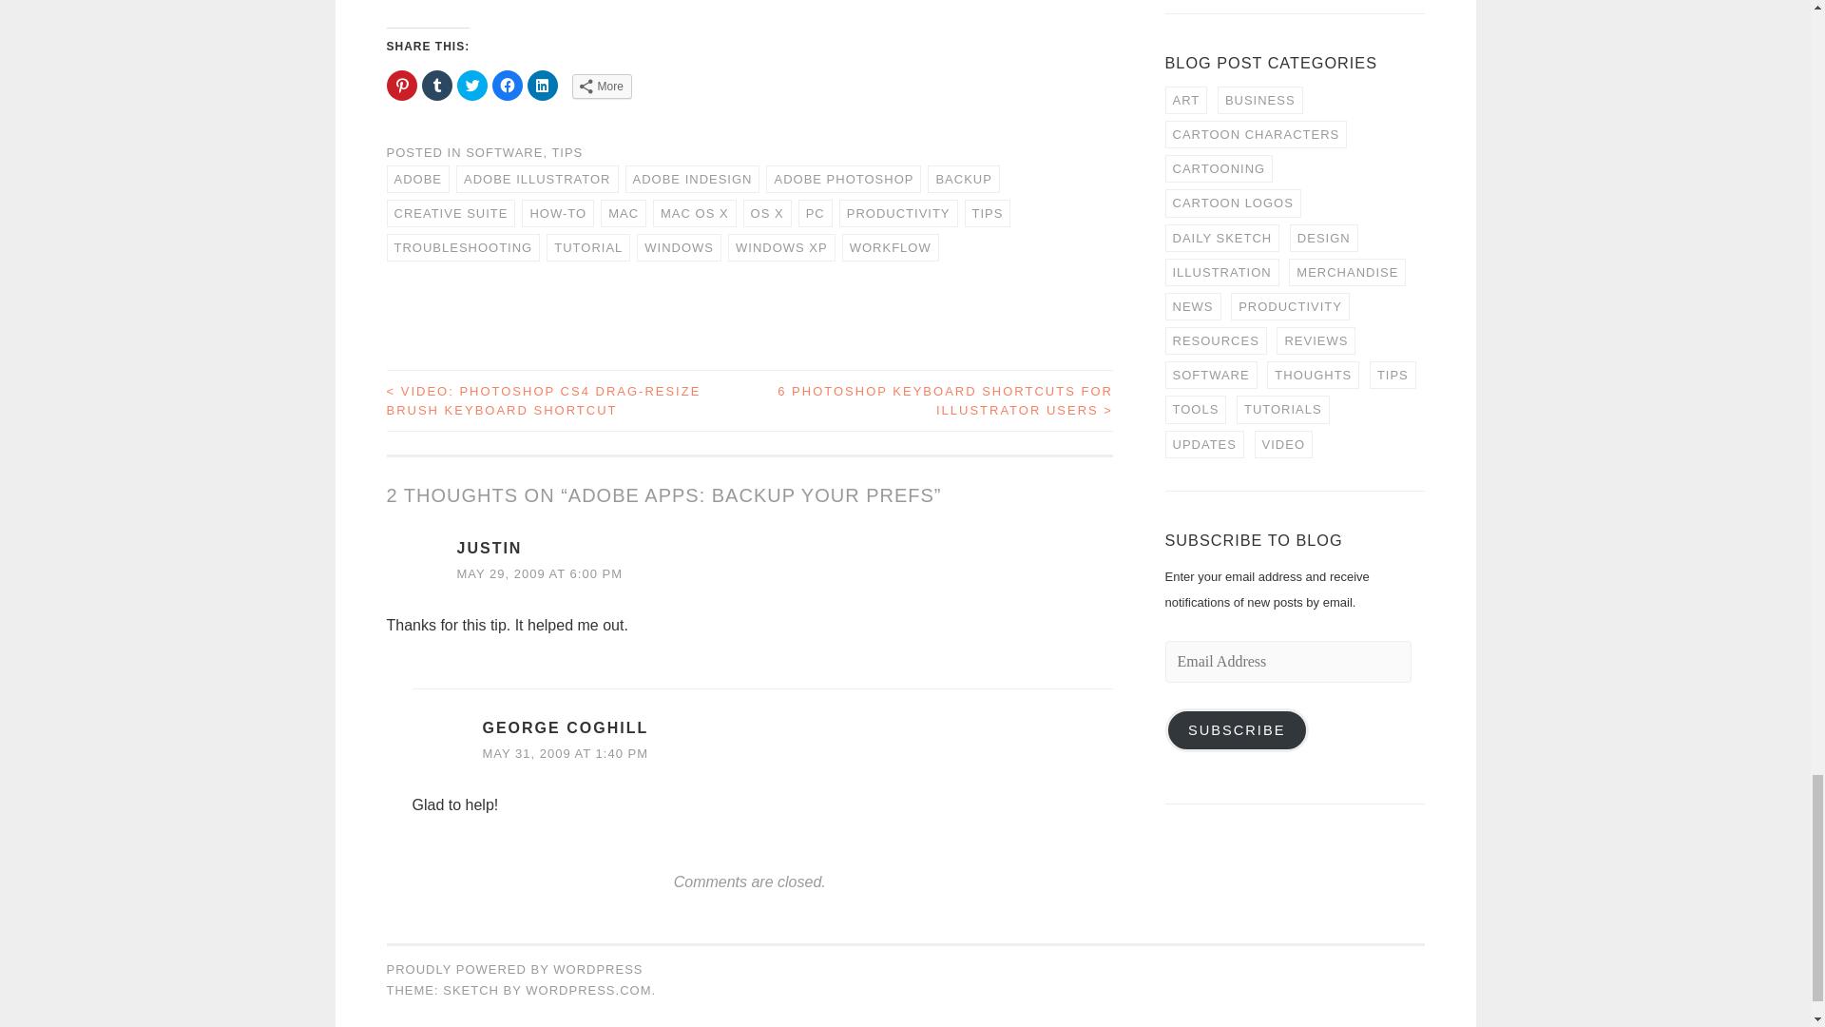 Image resolution: width=1825 pixels, height=1027 pixels. What do you see at coordinates (899, 213) in the screenshot?
I see `PRODUCTIVITY` at bounding box center [899, 213].